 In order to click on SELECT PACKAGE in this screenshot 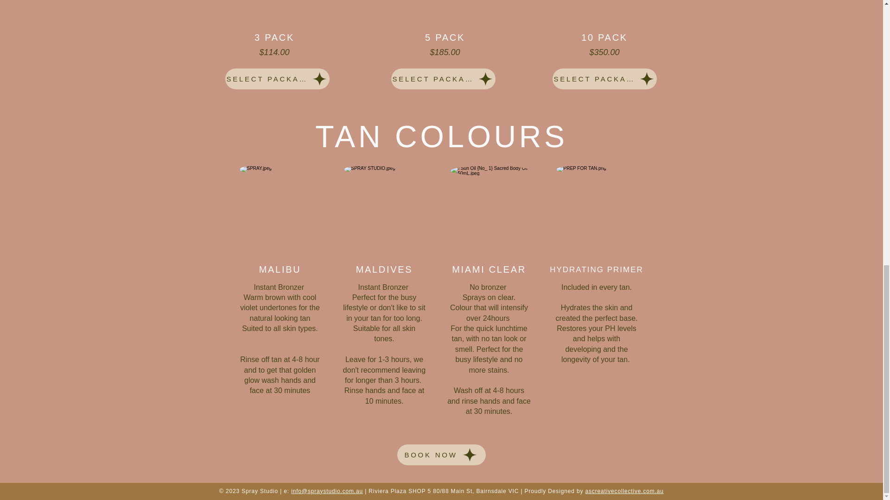, I will do `click(277, 79)`.